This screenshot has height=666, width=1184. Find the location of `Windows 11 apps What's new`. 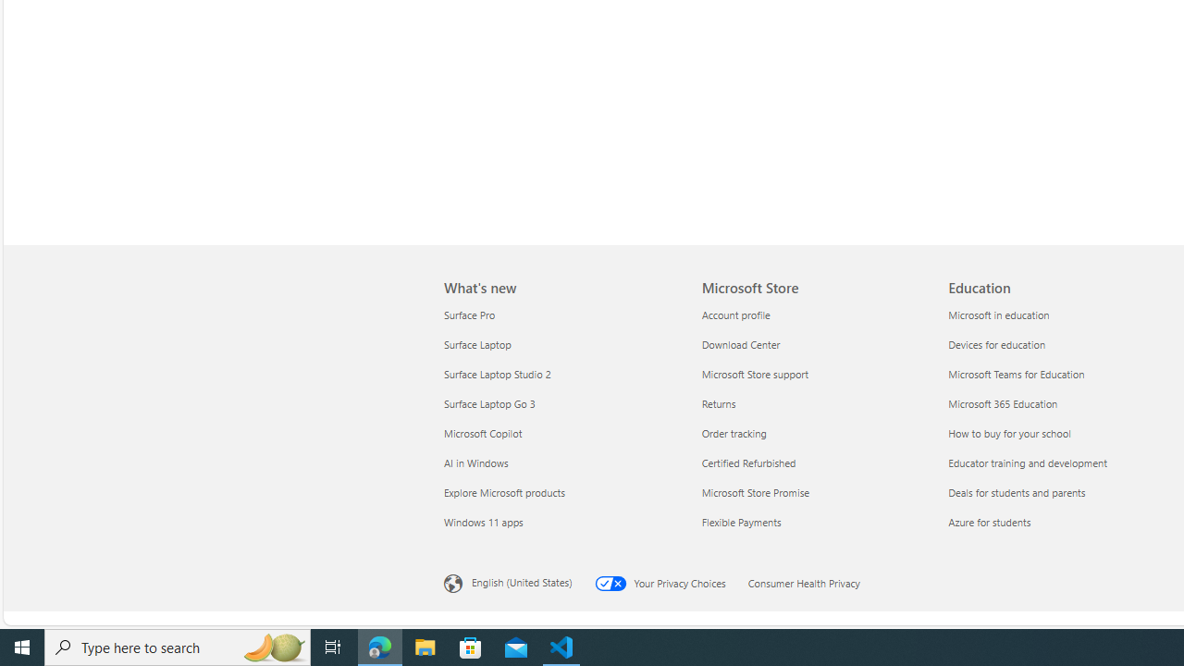

Windows 11 apps What's new is located at coordinates (483, 521).